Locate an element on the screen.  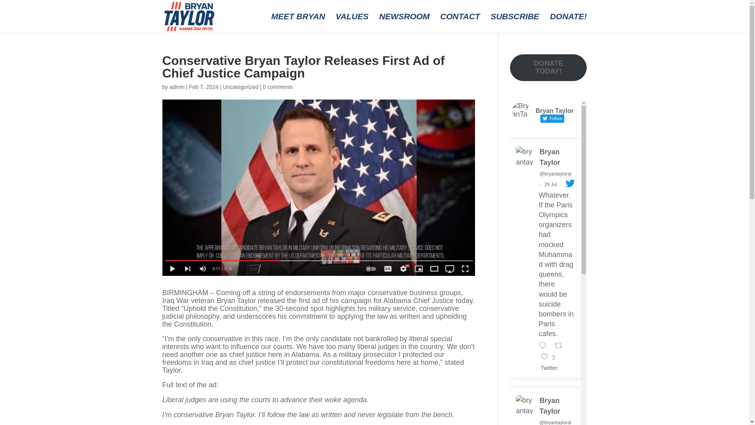
MEET BRYAN is located at coordinates (298, 23).